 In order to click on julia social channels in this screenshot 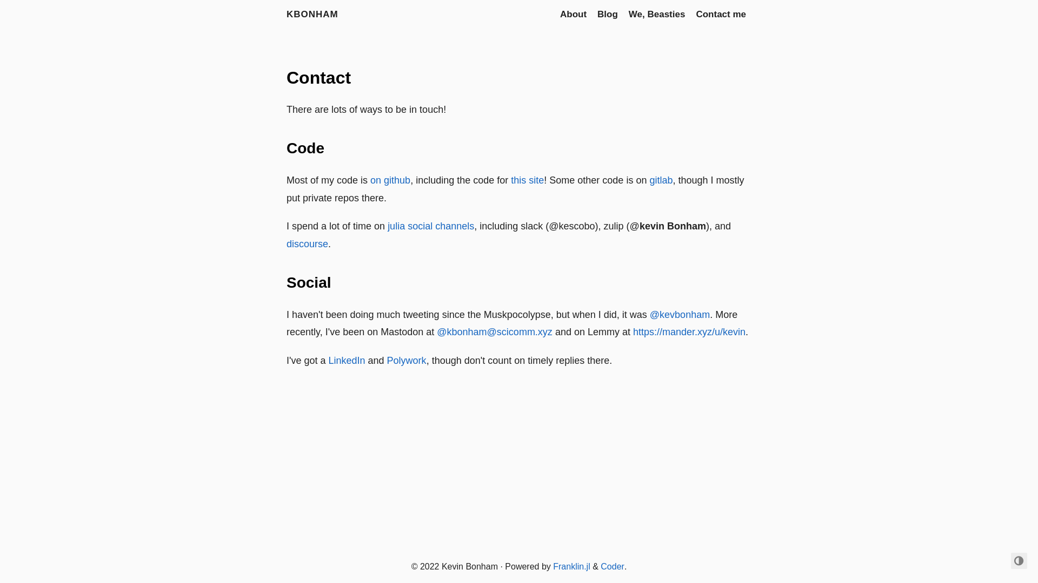, I will do `click(431, 226)`.